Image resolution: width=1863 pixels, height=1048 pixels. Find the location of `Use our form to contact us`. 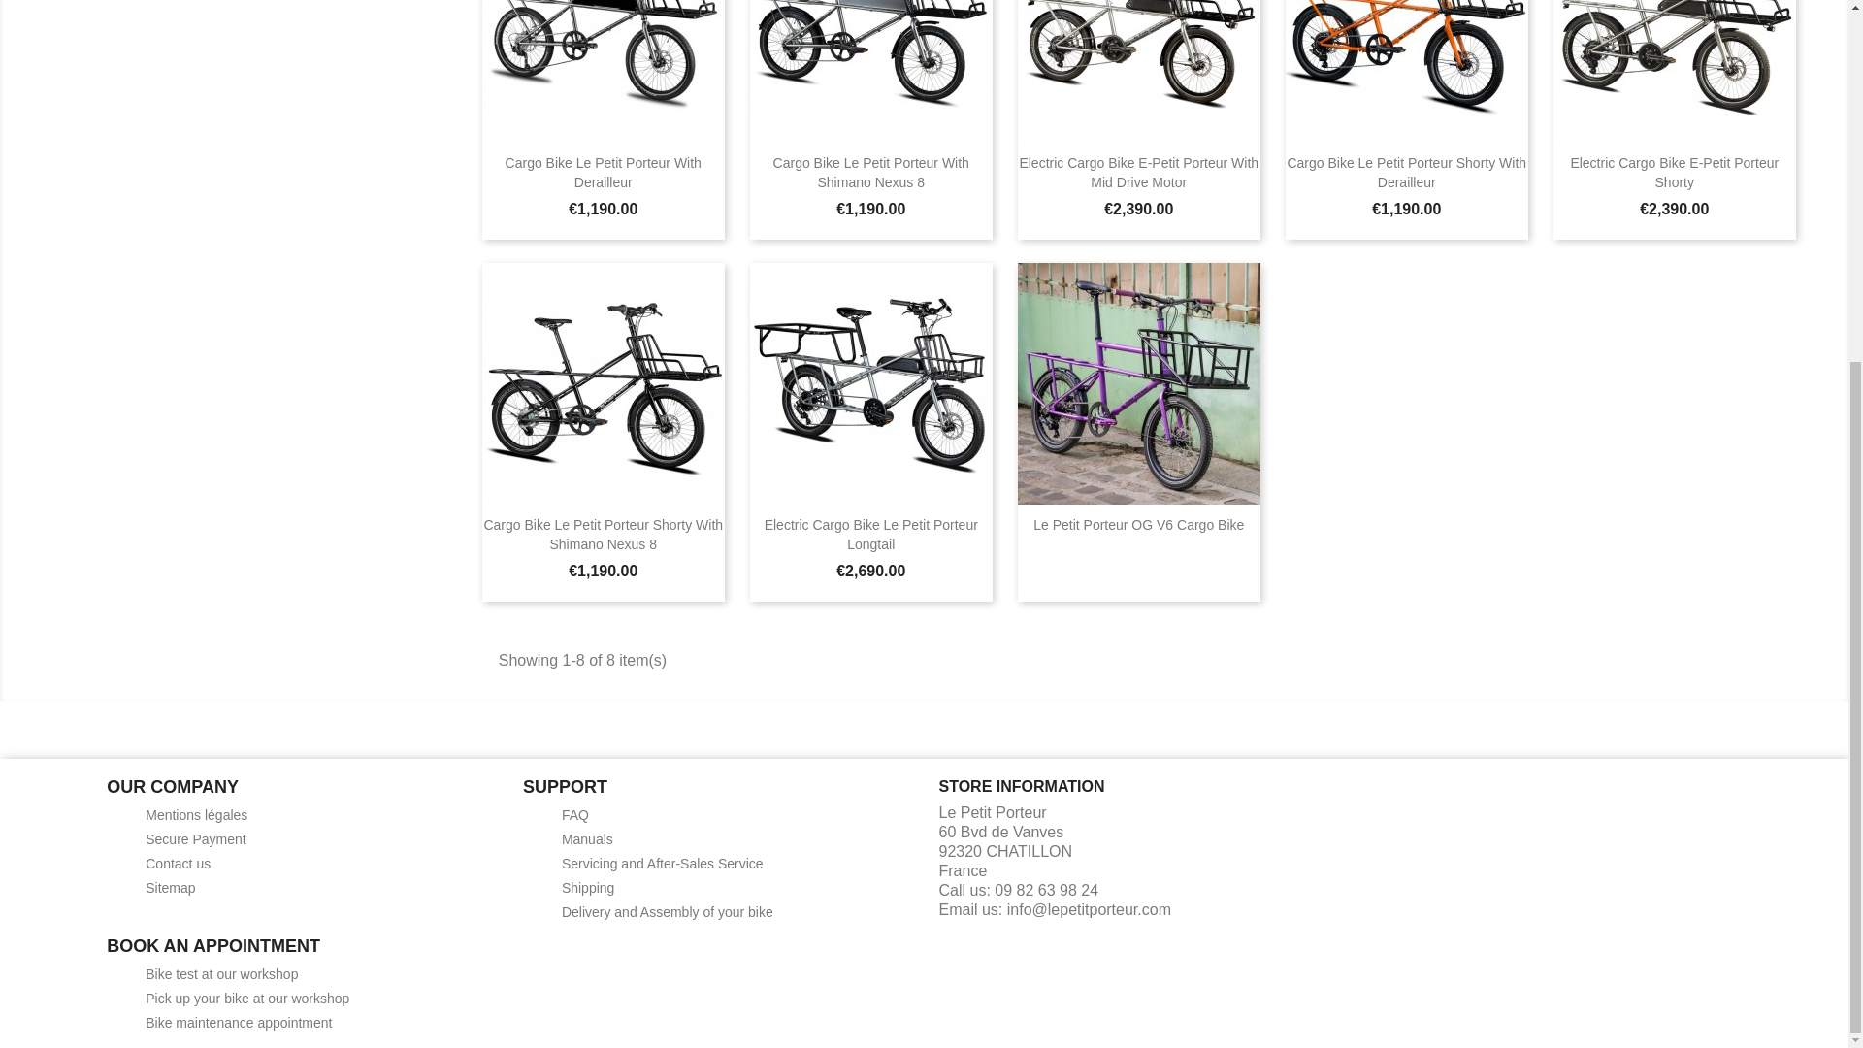

Use our form to contact us is located at coordinates (177, 864).